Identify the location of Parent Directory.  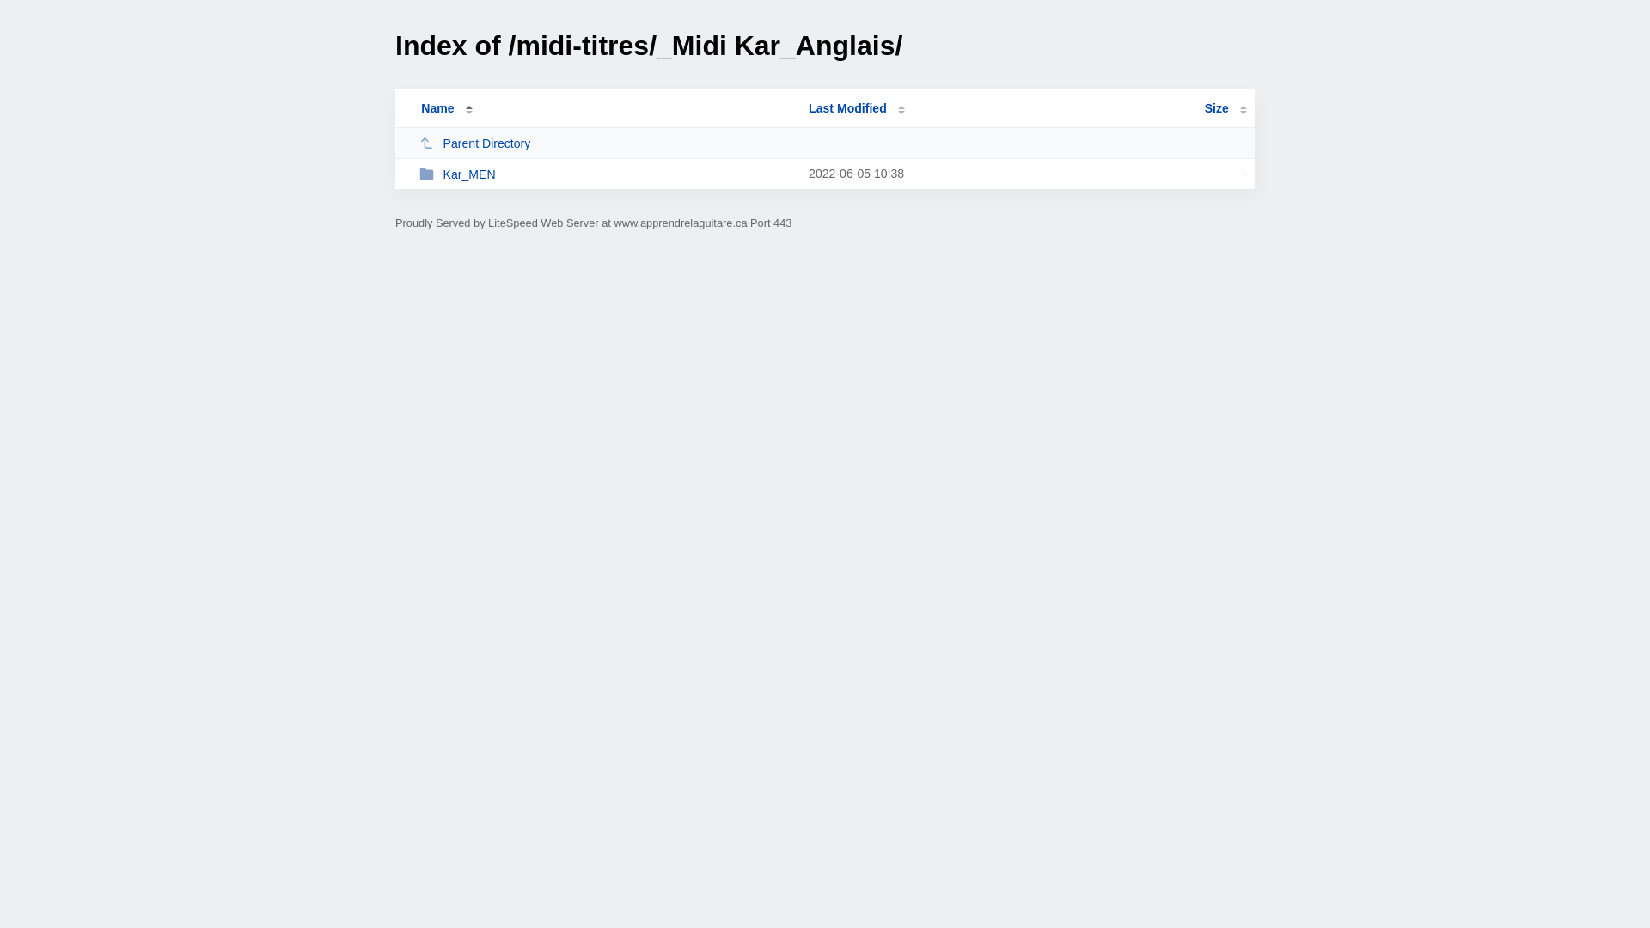
(607, 143).